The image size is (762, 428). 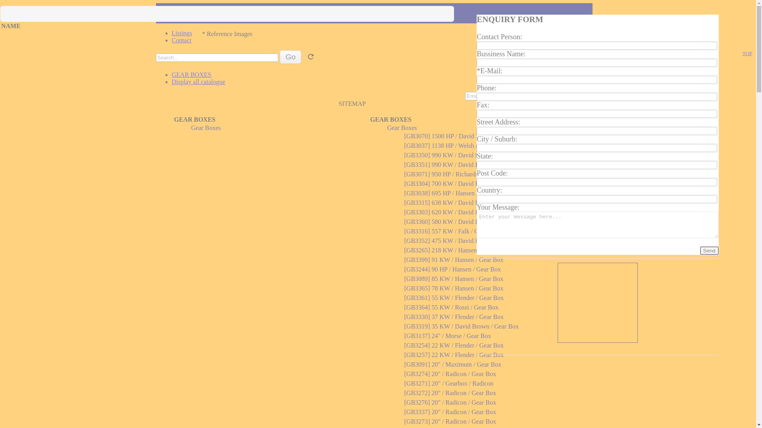 What do you see at coordinates (454, 298) in the screenshot?
I see `[GB3361] 55 KW / Flender / Gear Box` at bounding box center [454, 298].